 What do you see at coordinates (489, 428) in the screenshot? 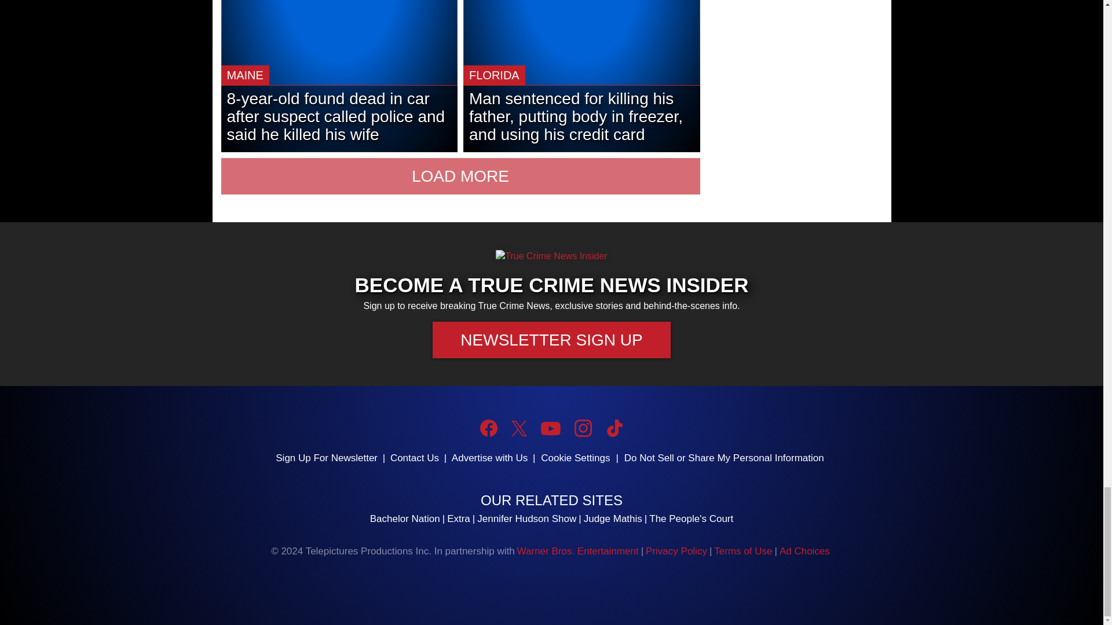
I see `Facebook` at bounding box center [489, 428].